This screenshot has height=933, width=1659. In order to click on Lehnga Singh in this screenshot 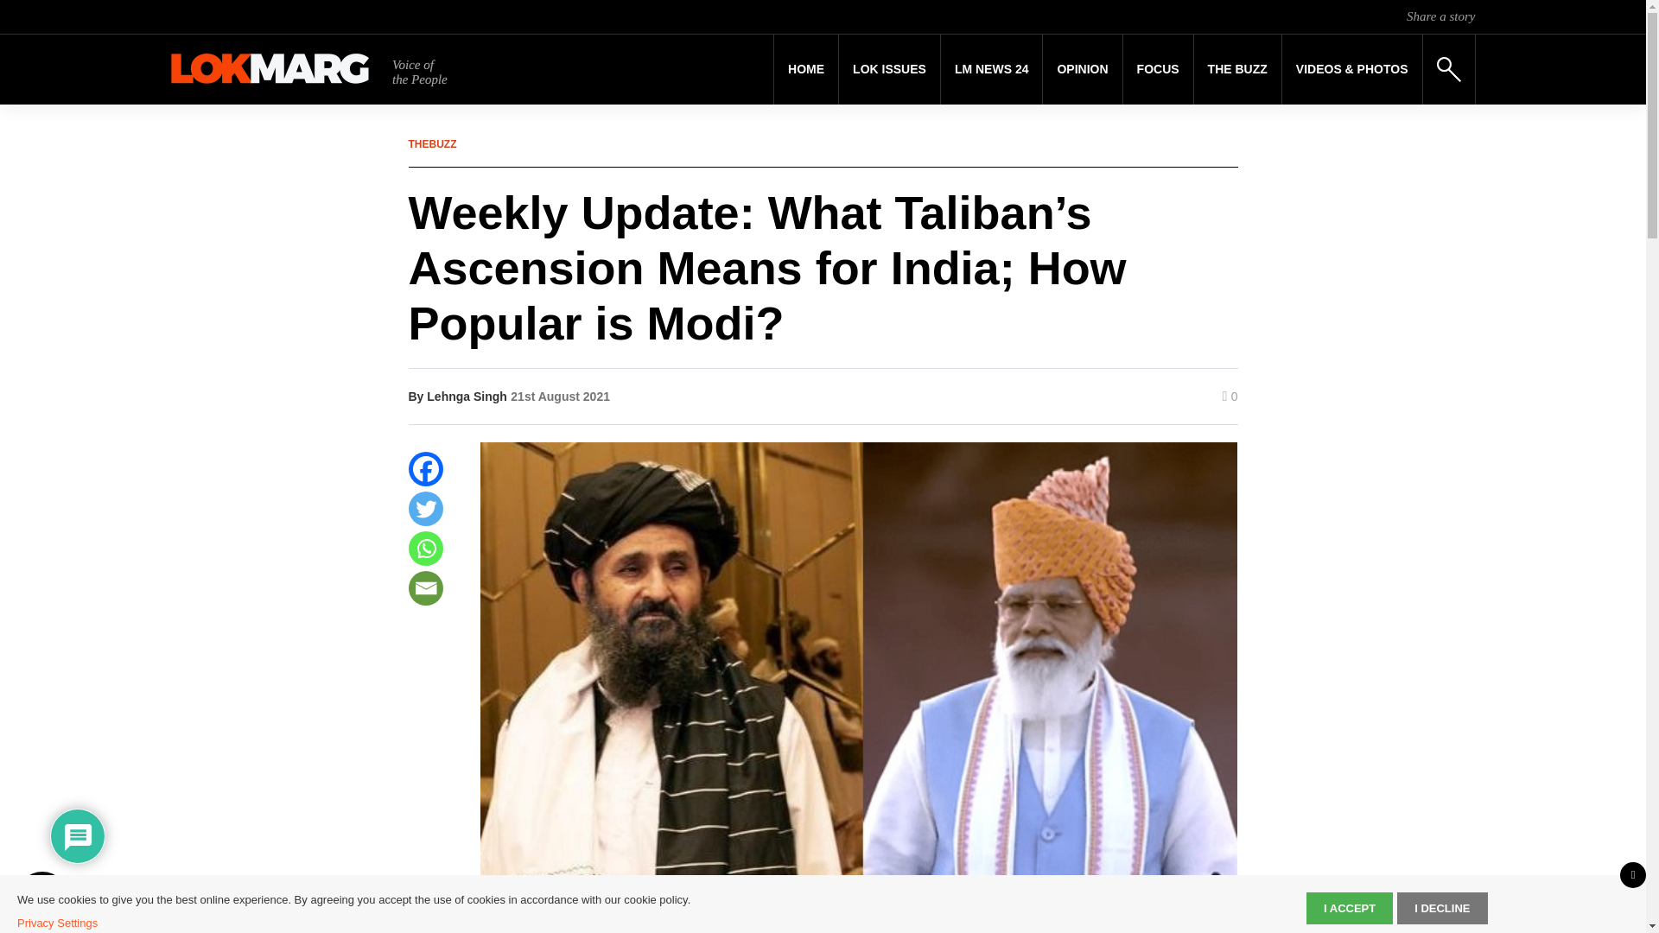, I will do `click(467, 396)`.